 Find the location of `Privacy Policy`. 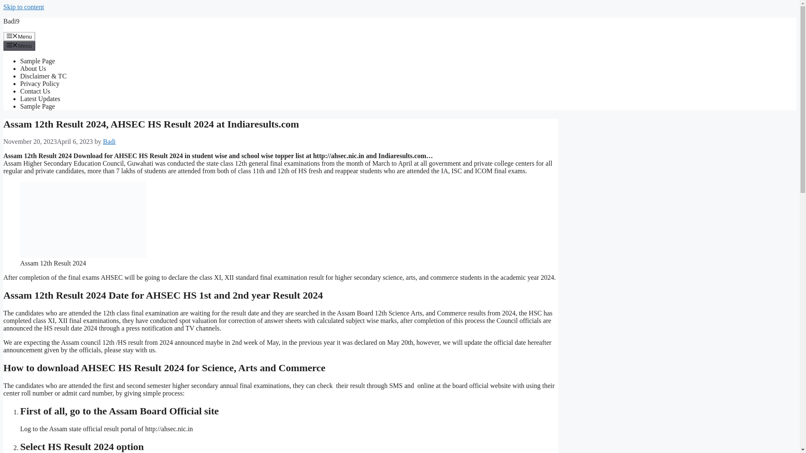

Privacy Policy is located at coordinates (40, 84).